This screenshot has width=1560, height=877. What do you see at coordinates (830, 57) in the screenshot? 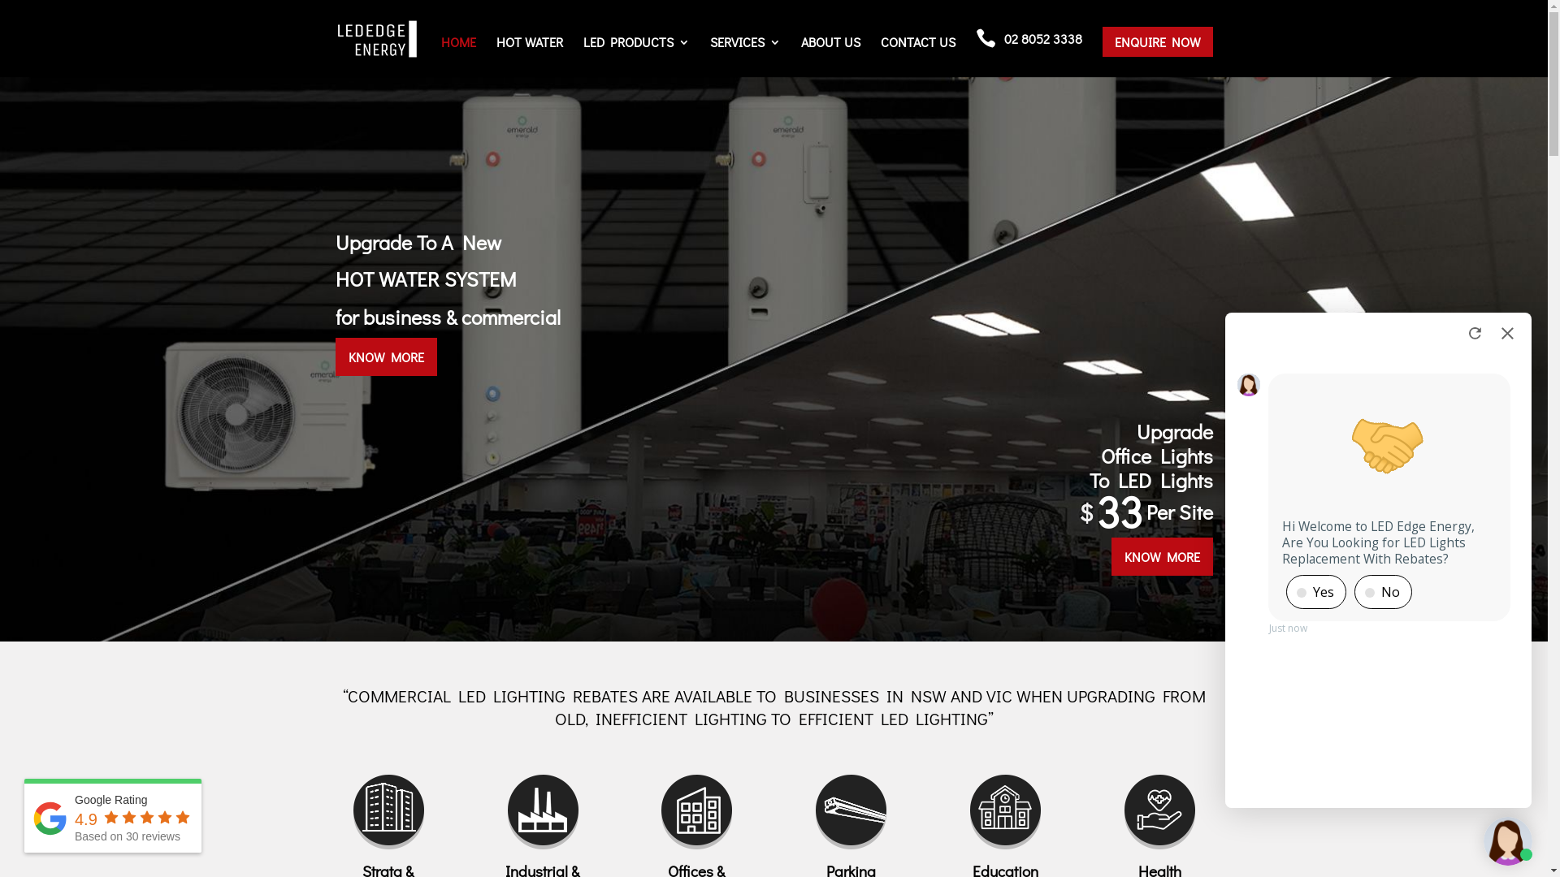
I see `ABOUT US` at bounding box center [830, 57].